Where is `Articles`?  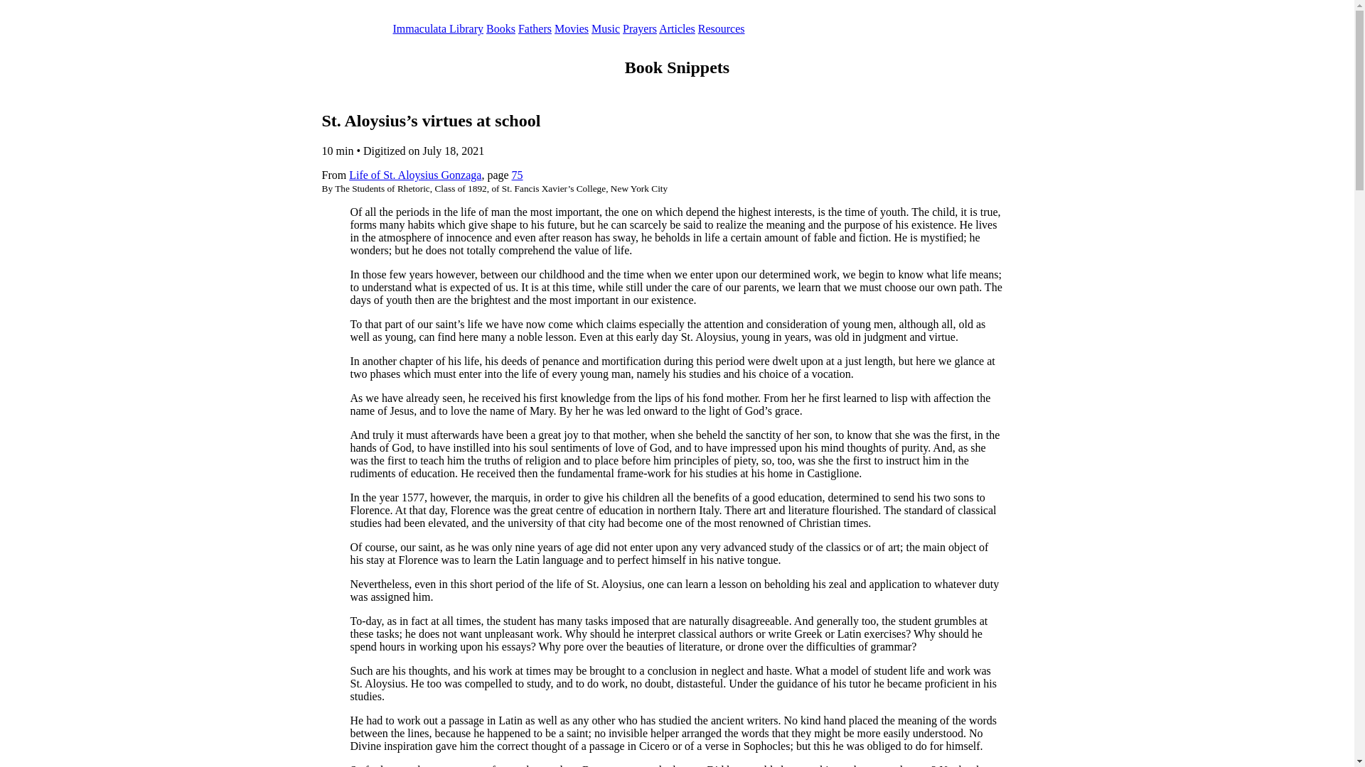
Articles is located at coordinates (677, 28).